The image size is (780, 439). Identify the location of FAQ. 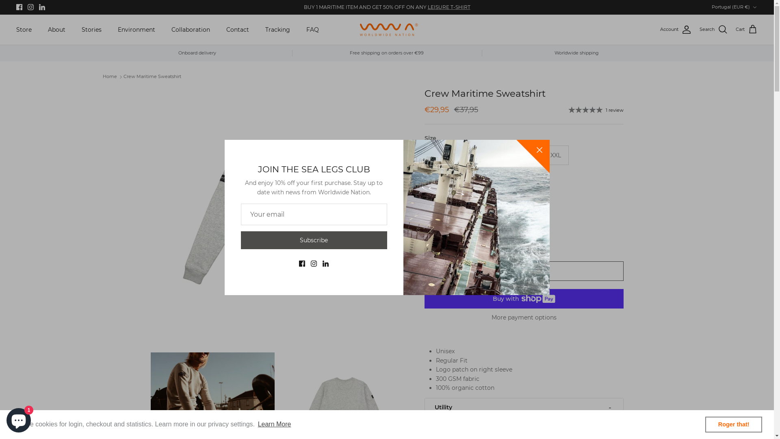
(313, 30).